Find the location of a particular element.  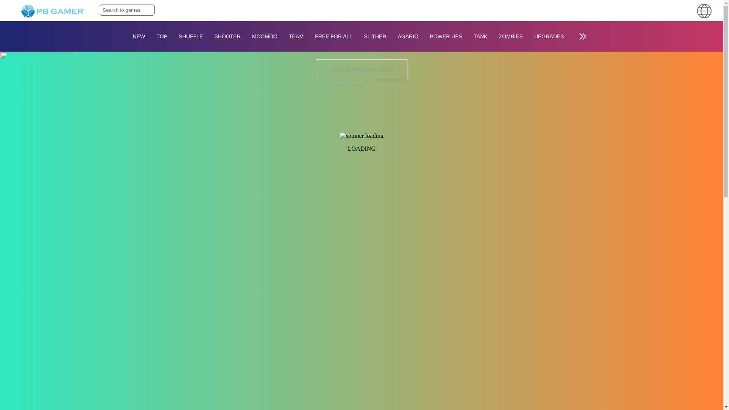

MOOMOO is located at coordinates (265, 36).